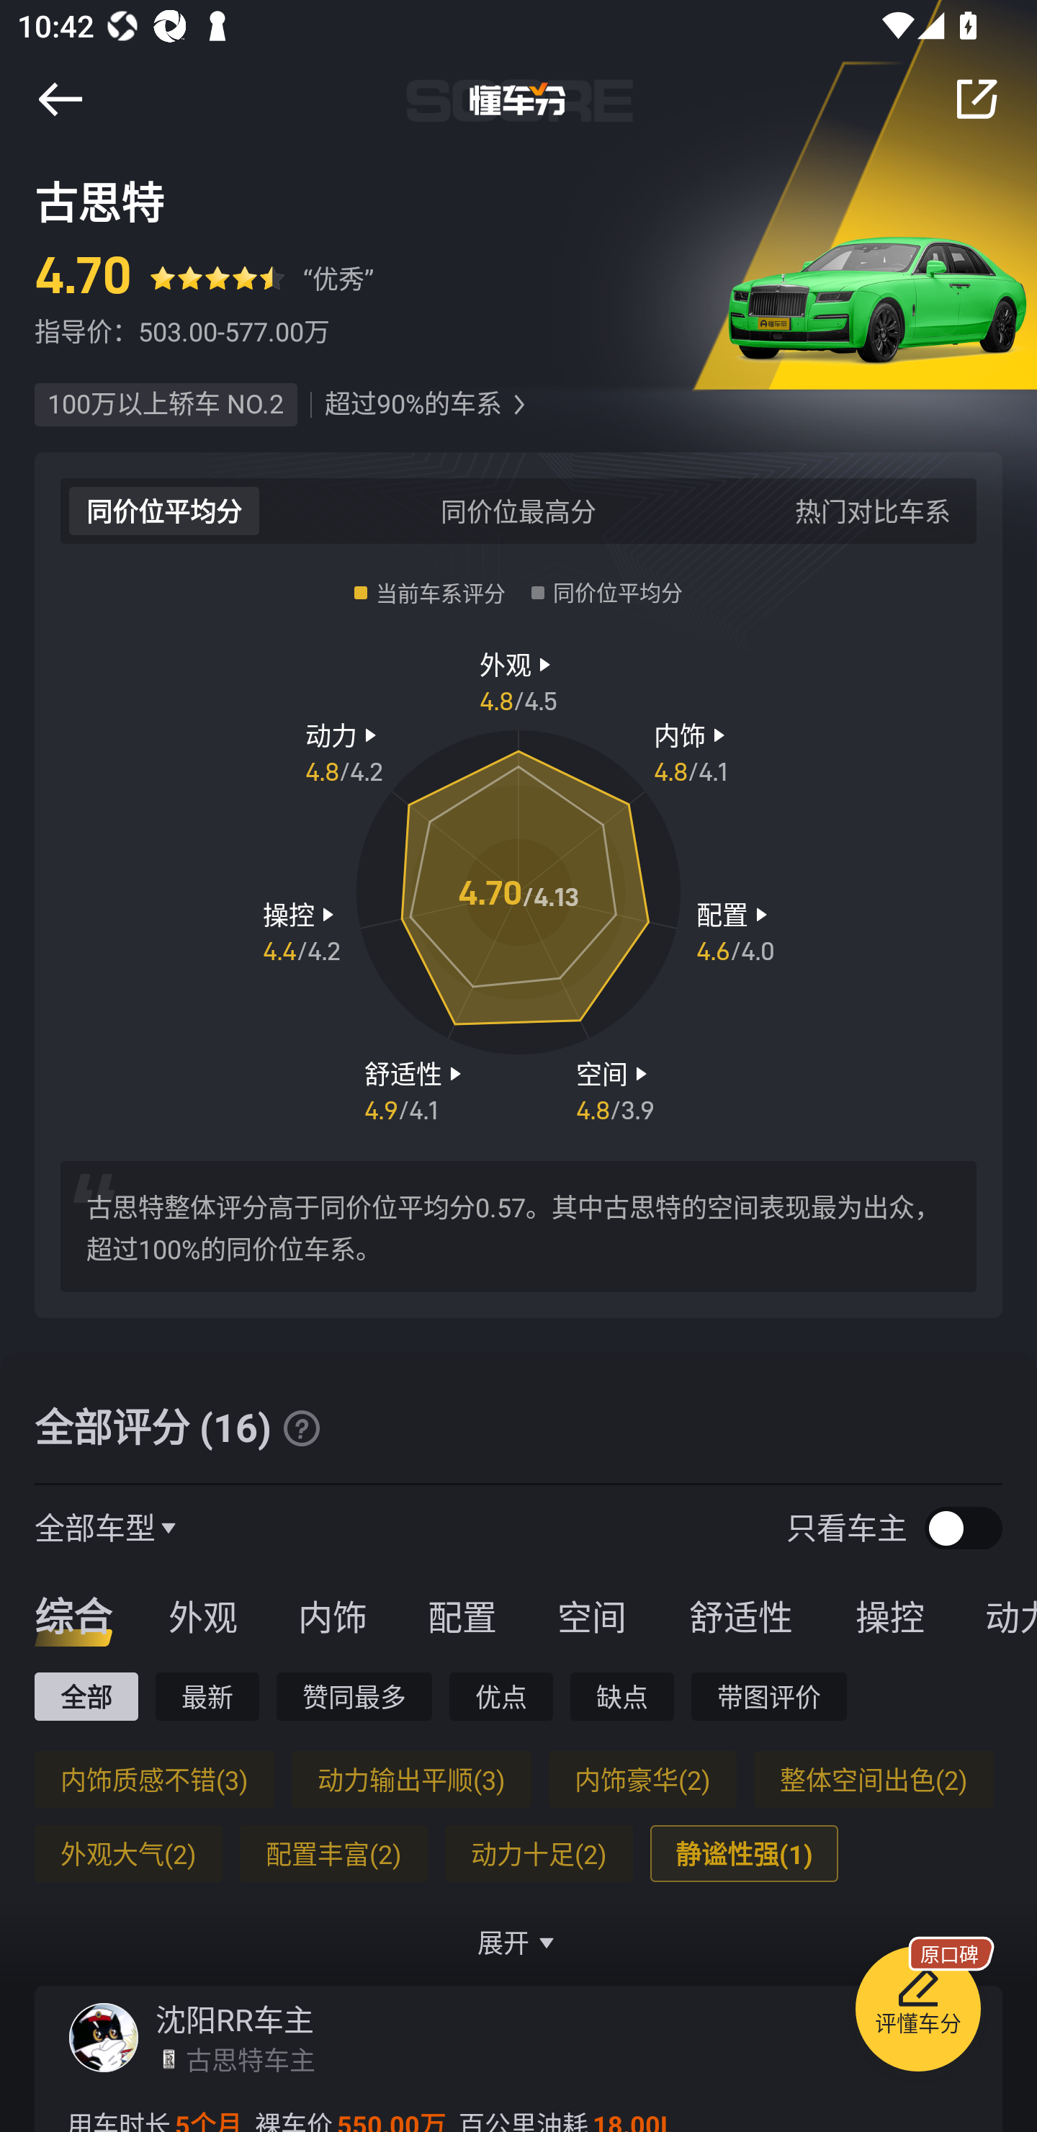 The image size is (1037, 2132). I want to click on 舒适性, so click(740, 1616).